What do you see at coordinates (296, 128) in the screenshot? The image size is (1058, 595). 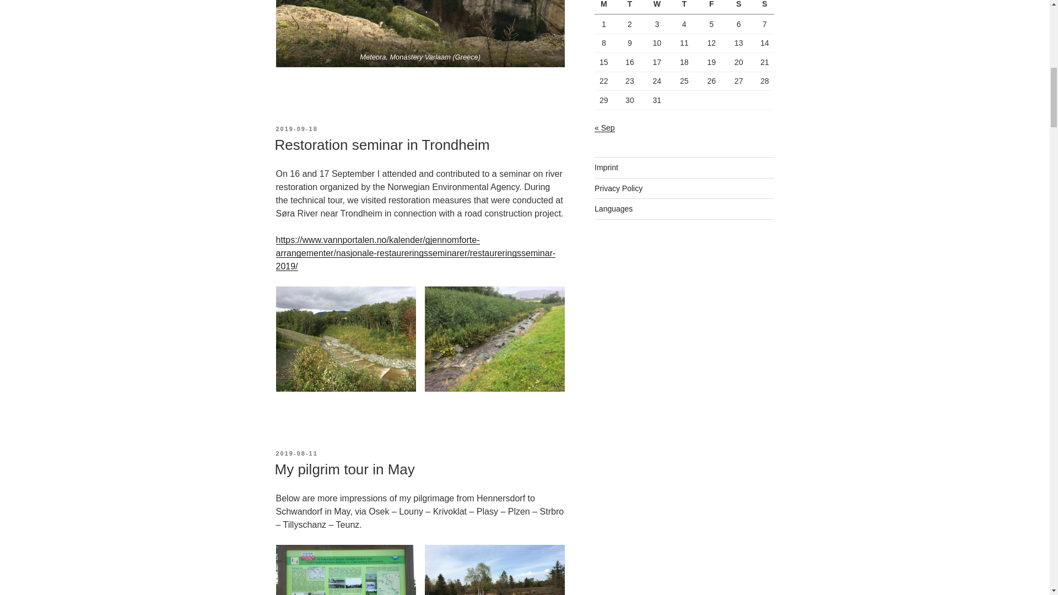 I see `2019-09-18` at bounding box center [296, 128].